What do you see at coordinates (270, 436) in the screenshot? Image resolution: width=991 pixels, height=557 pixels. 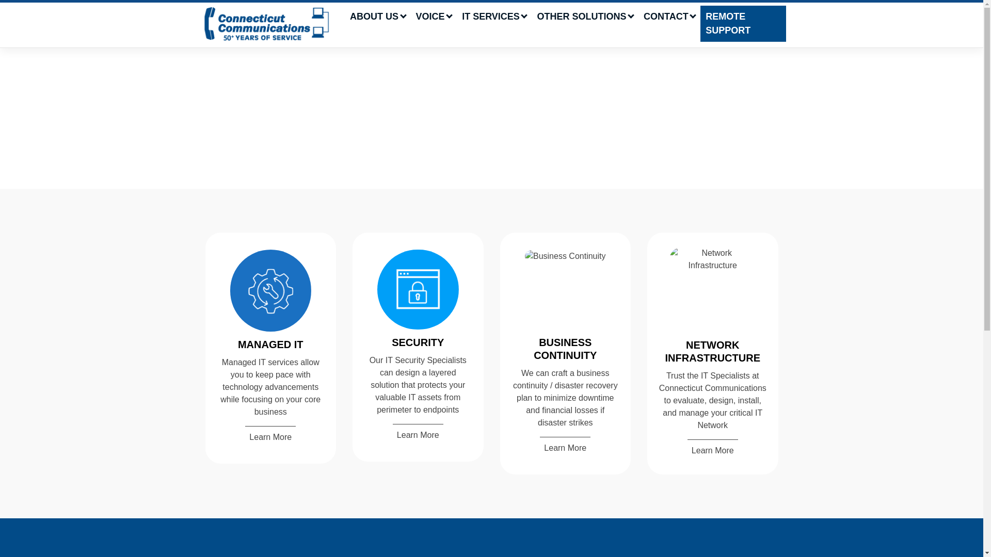 I see `Learn More` at bounding box center [270, 436].